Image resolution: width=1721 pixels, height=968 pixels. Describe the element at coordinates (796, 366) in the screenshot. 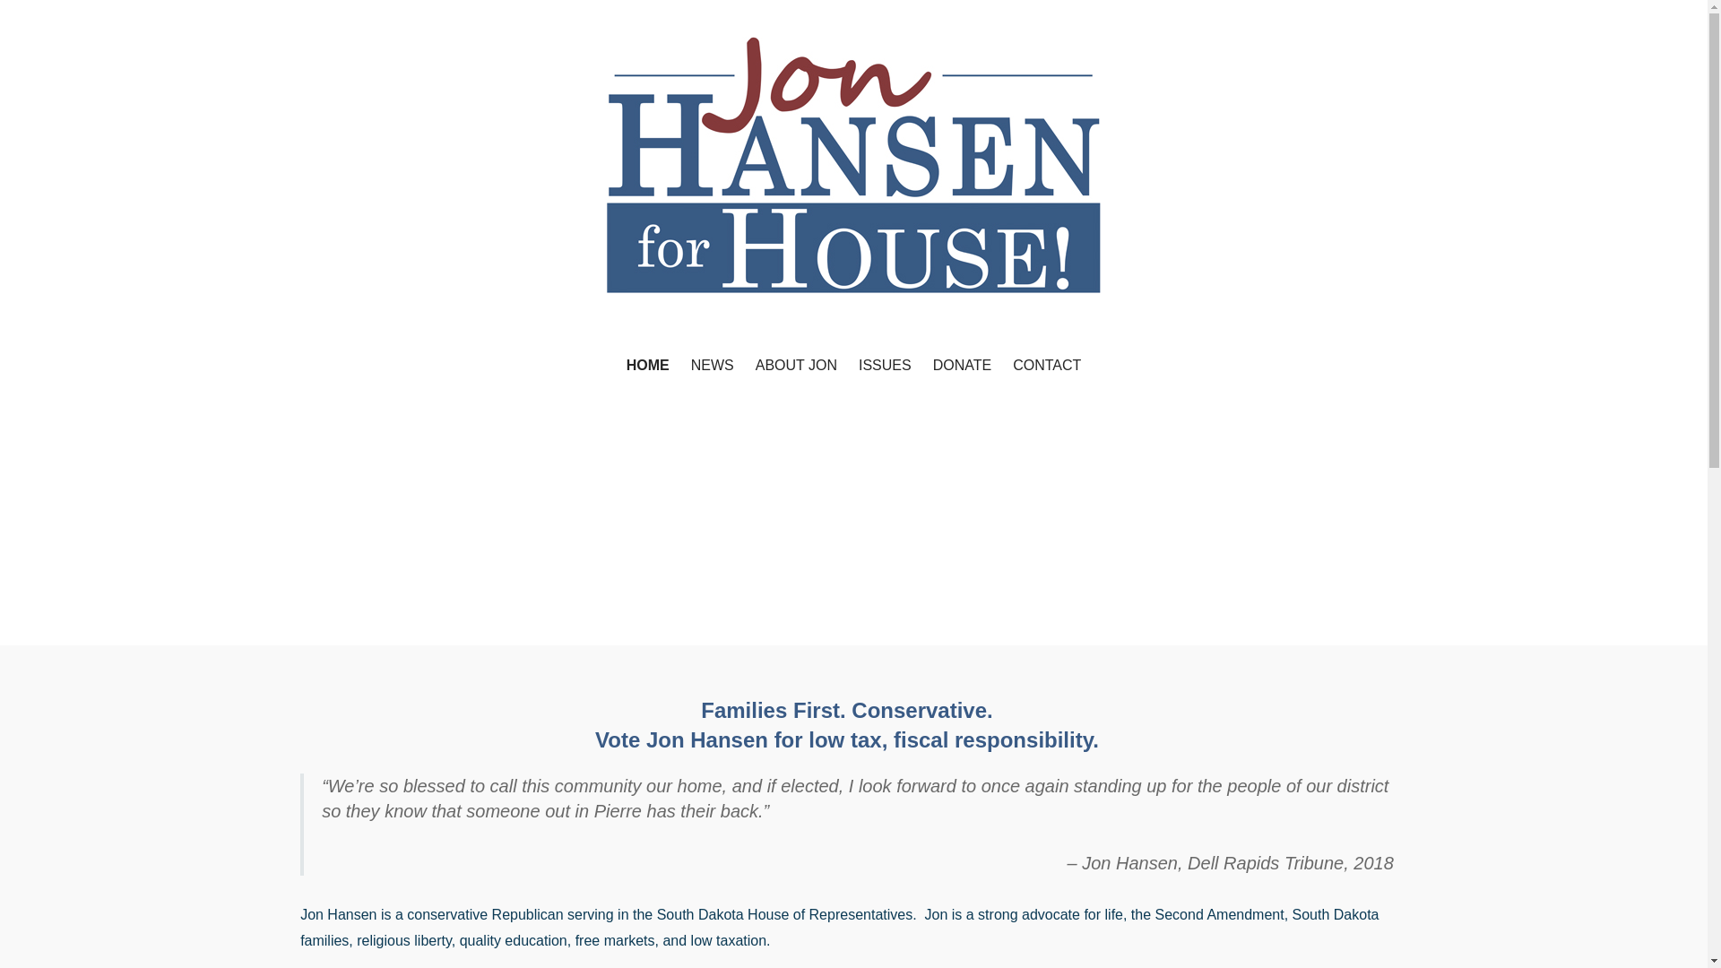

I see `ABOUT JON` at that location.